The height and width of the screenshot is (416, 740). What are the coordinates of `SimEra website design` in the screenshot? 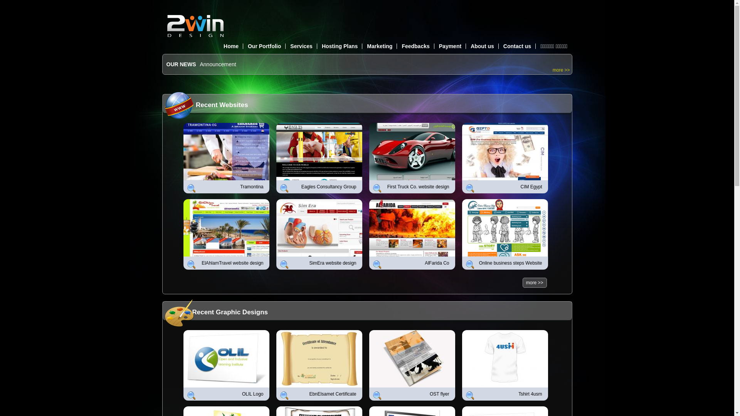 It's located at (318, 263).